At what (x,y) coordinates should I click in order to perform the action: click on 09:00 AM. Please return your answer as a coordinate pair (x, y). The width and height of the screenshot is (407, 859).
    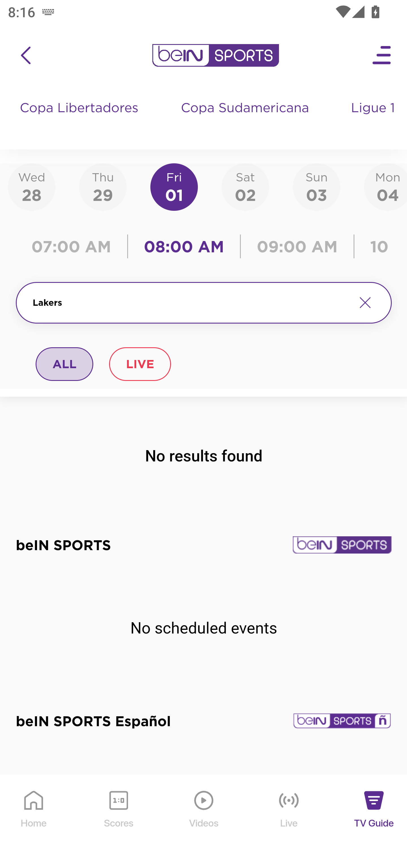
    Looking at the image, I should click on (297, 246).